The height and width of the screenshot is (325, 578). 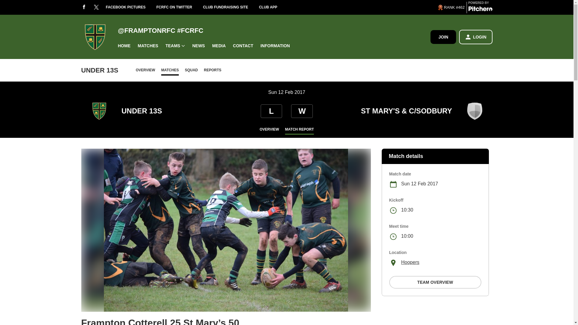 I want to click on MATCHES, so click(x=148, y=46).